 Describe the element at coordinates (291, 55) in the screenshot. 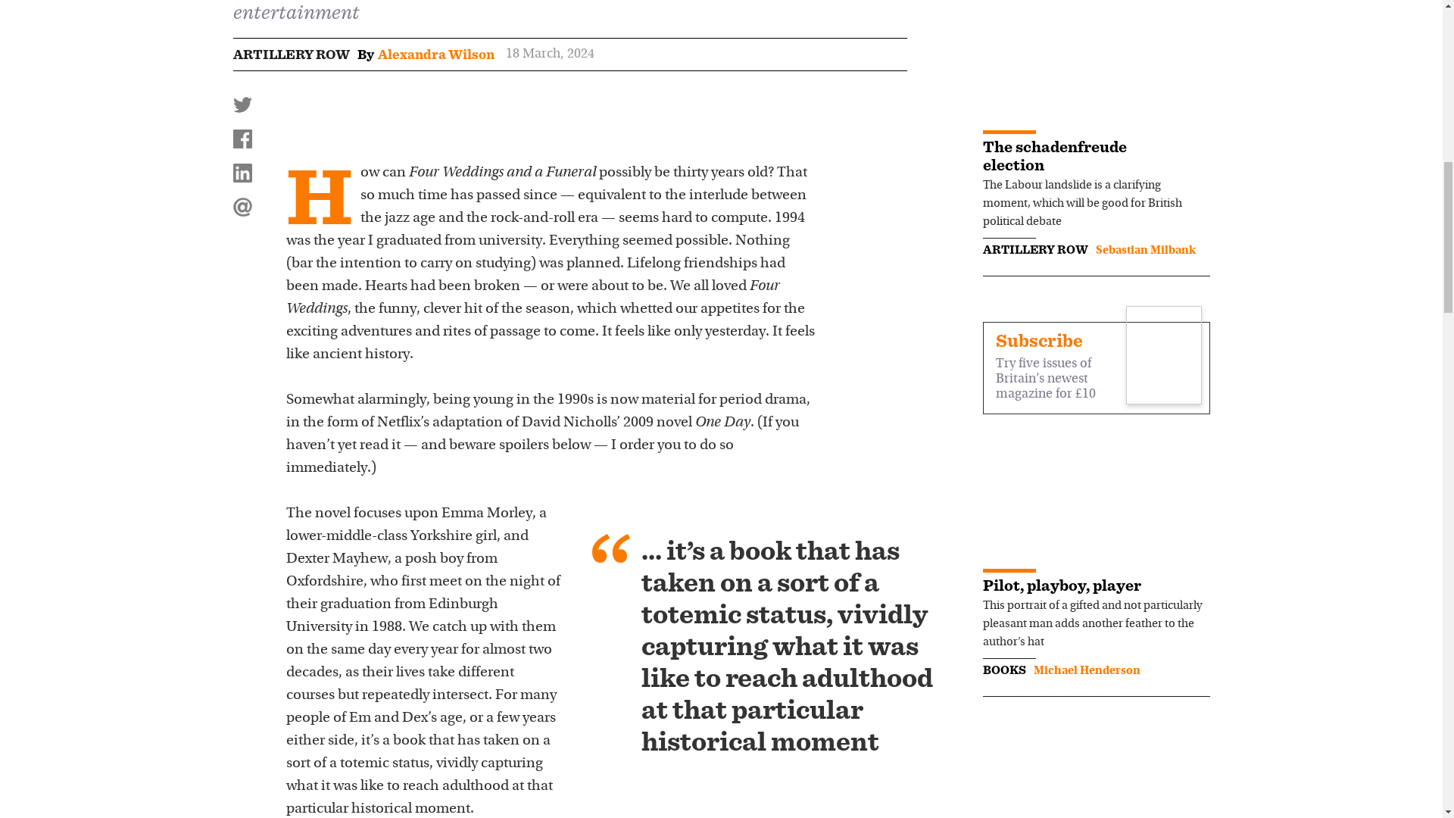

I see `ARTILLERY ROW` at that location.